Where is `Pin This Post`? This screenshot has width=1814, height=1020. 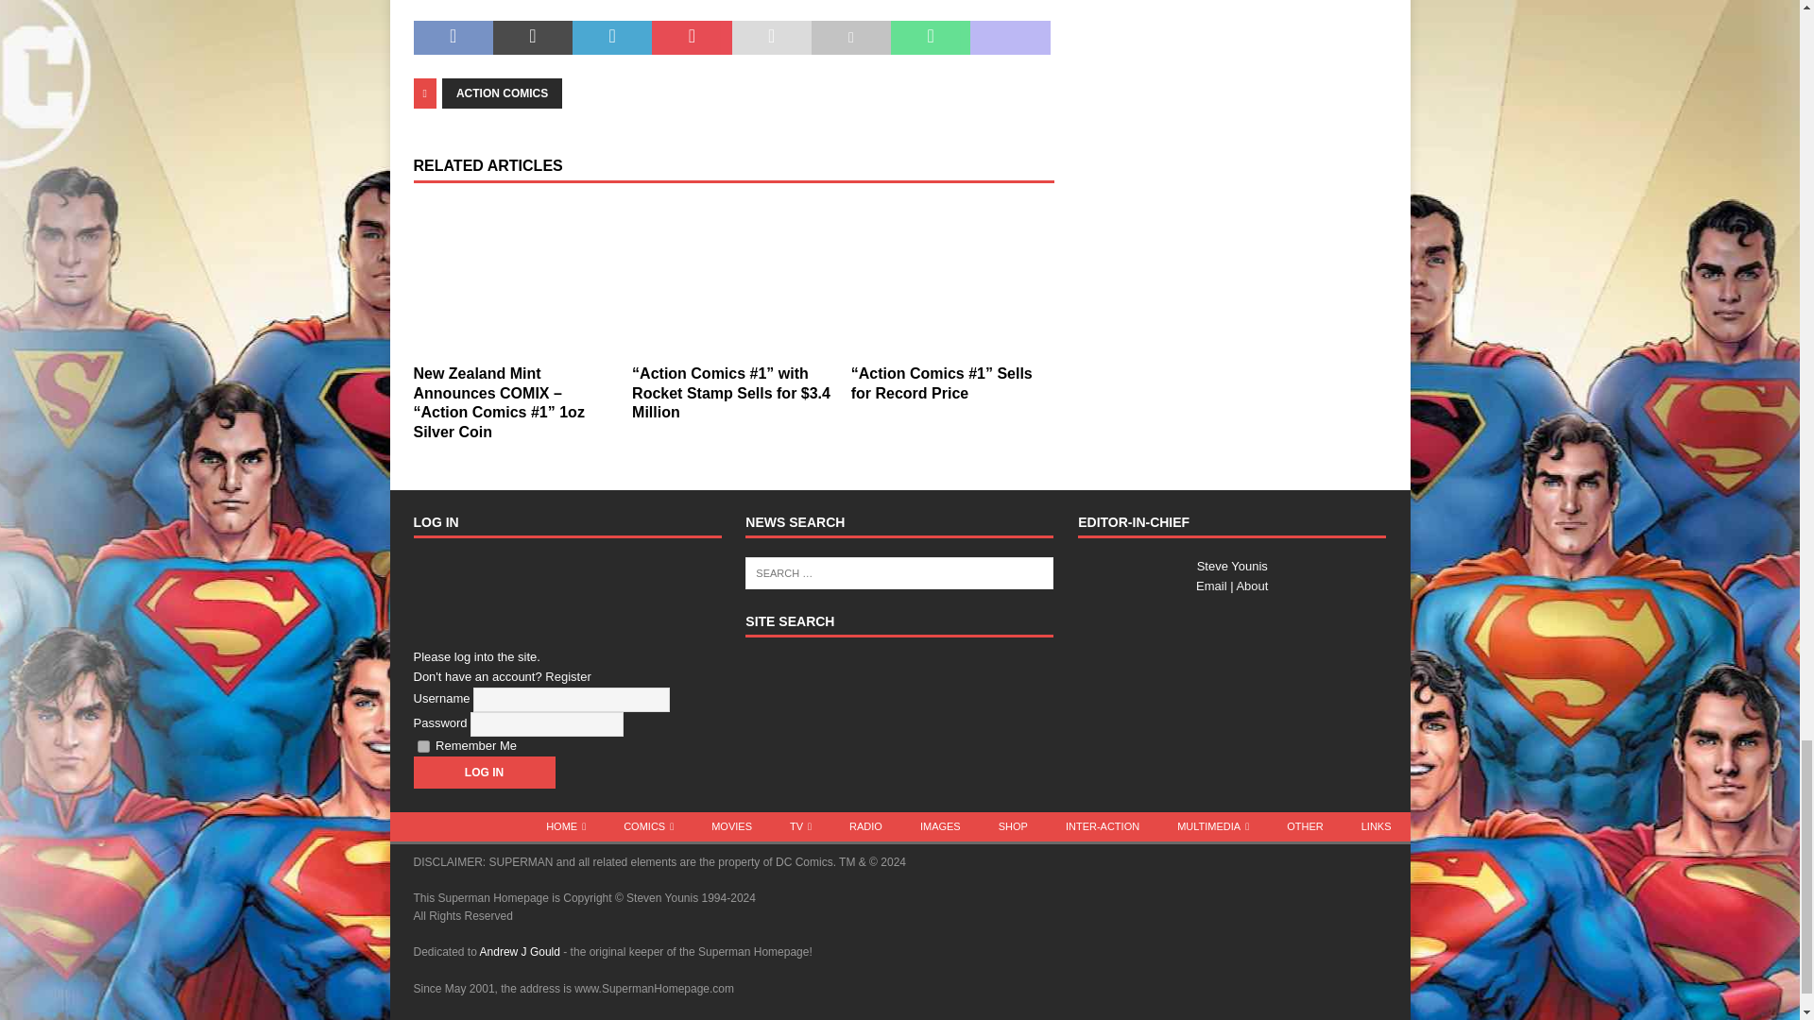 Pin This Post is located at coordinates (691, 38).